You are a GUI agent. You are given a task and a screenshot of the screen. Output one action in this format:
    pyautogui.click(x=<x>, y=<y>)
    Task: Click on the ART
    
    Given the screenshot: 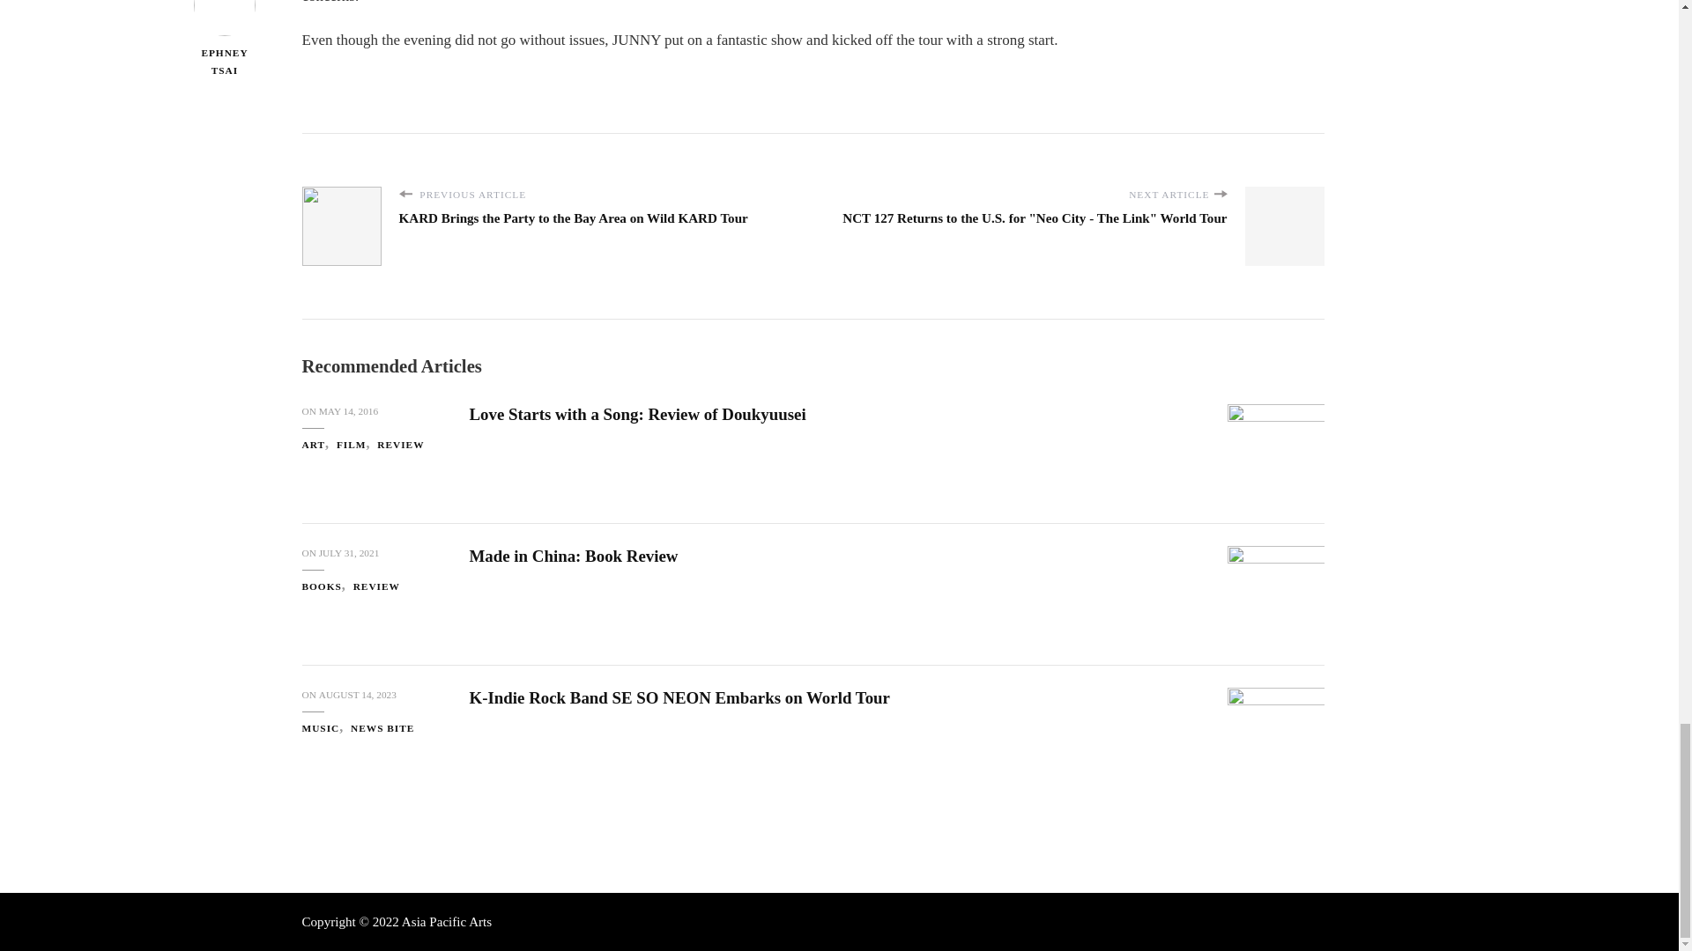 What is the action you would take?
    pyautogui.click(x=317, y=445)
    